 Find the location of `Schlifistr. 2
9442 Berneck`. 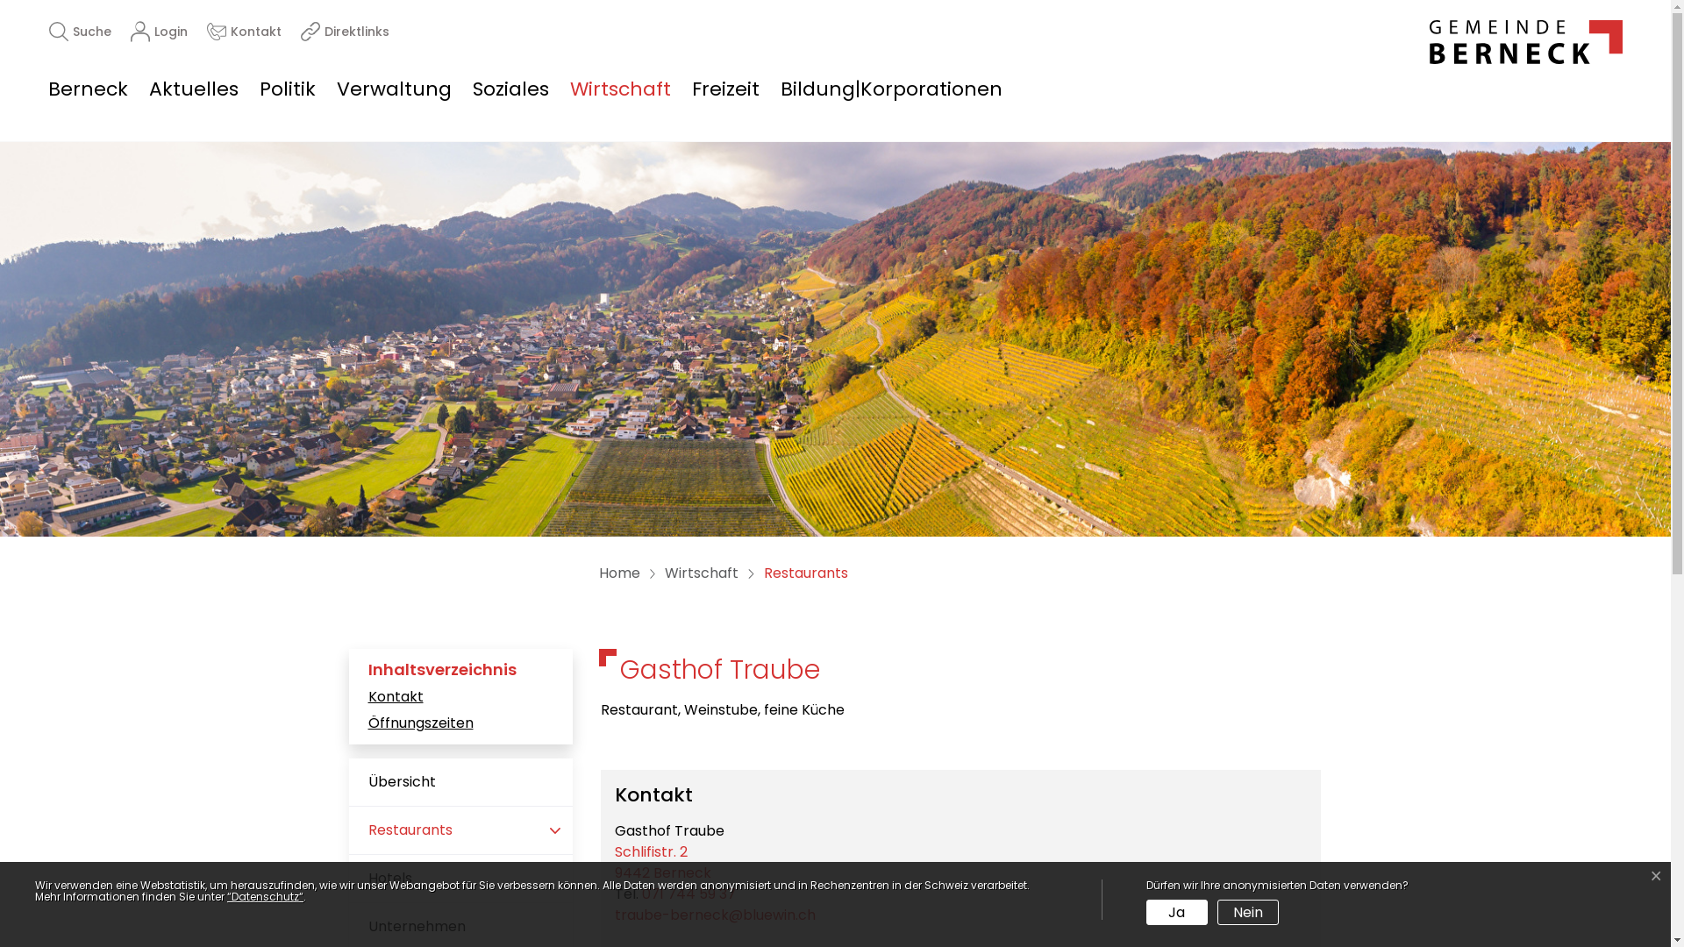

Schlifistr. 2
9442 Berneck is located at coordinates (662, 863).